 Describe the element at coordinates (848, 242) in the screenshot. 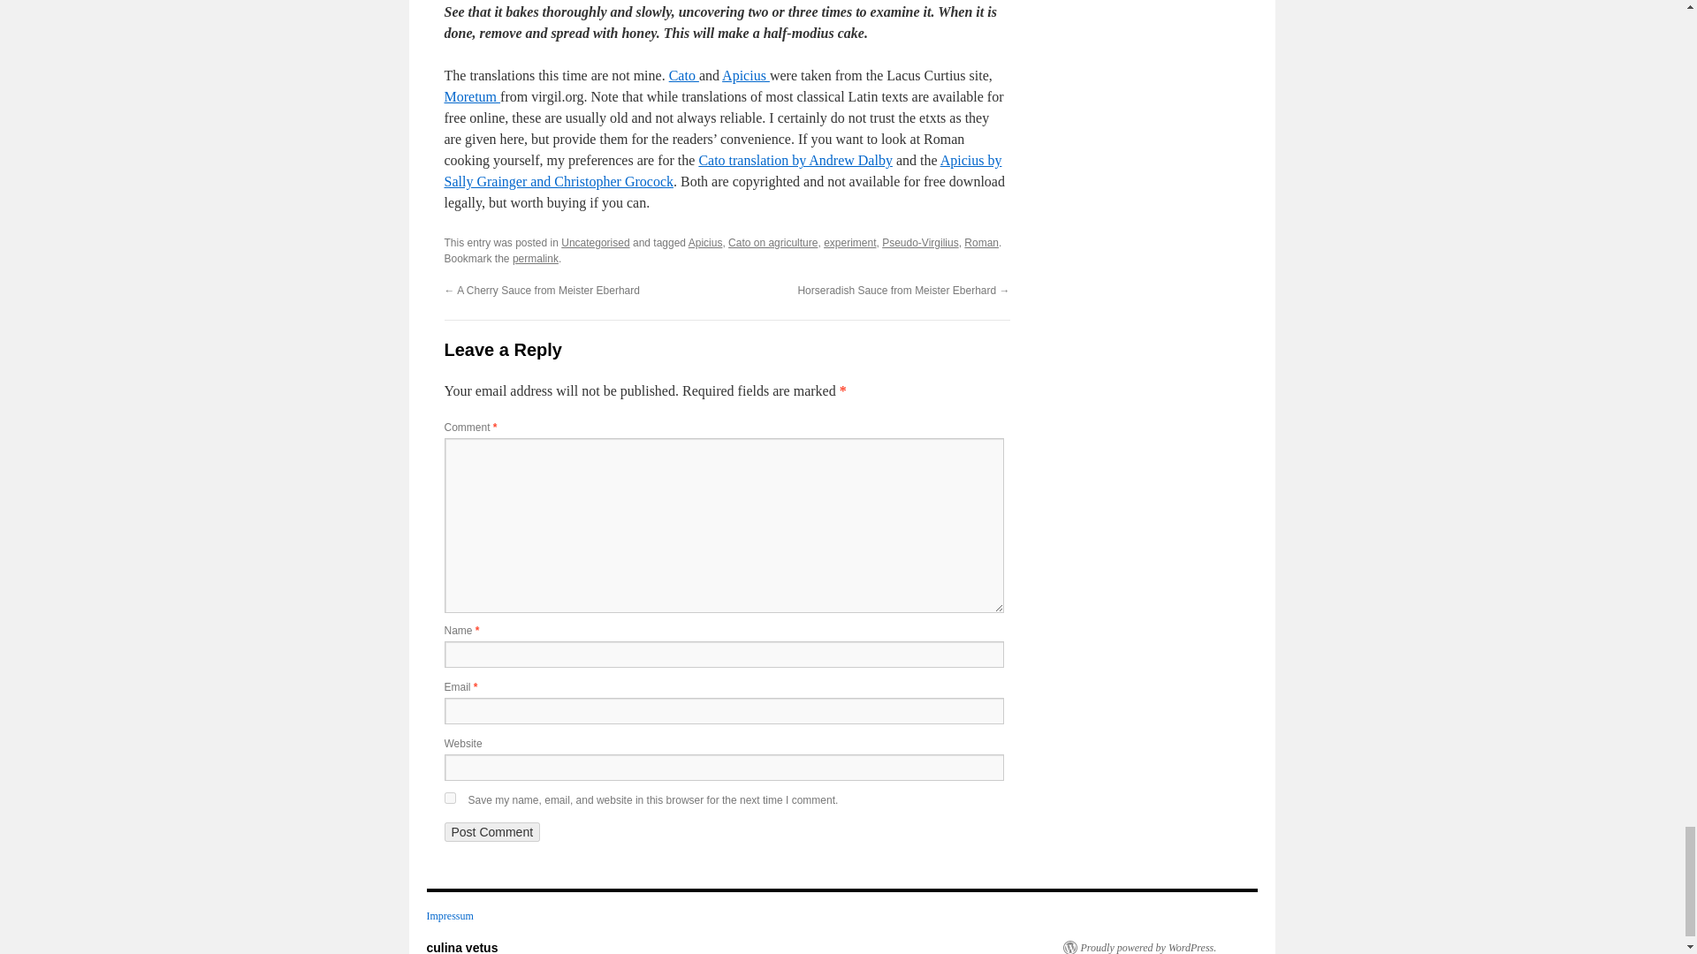

I see `experiment` at that location.